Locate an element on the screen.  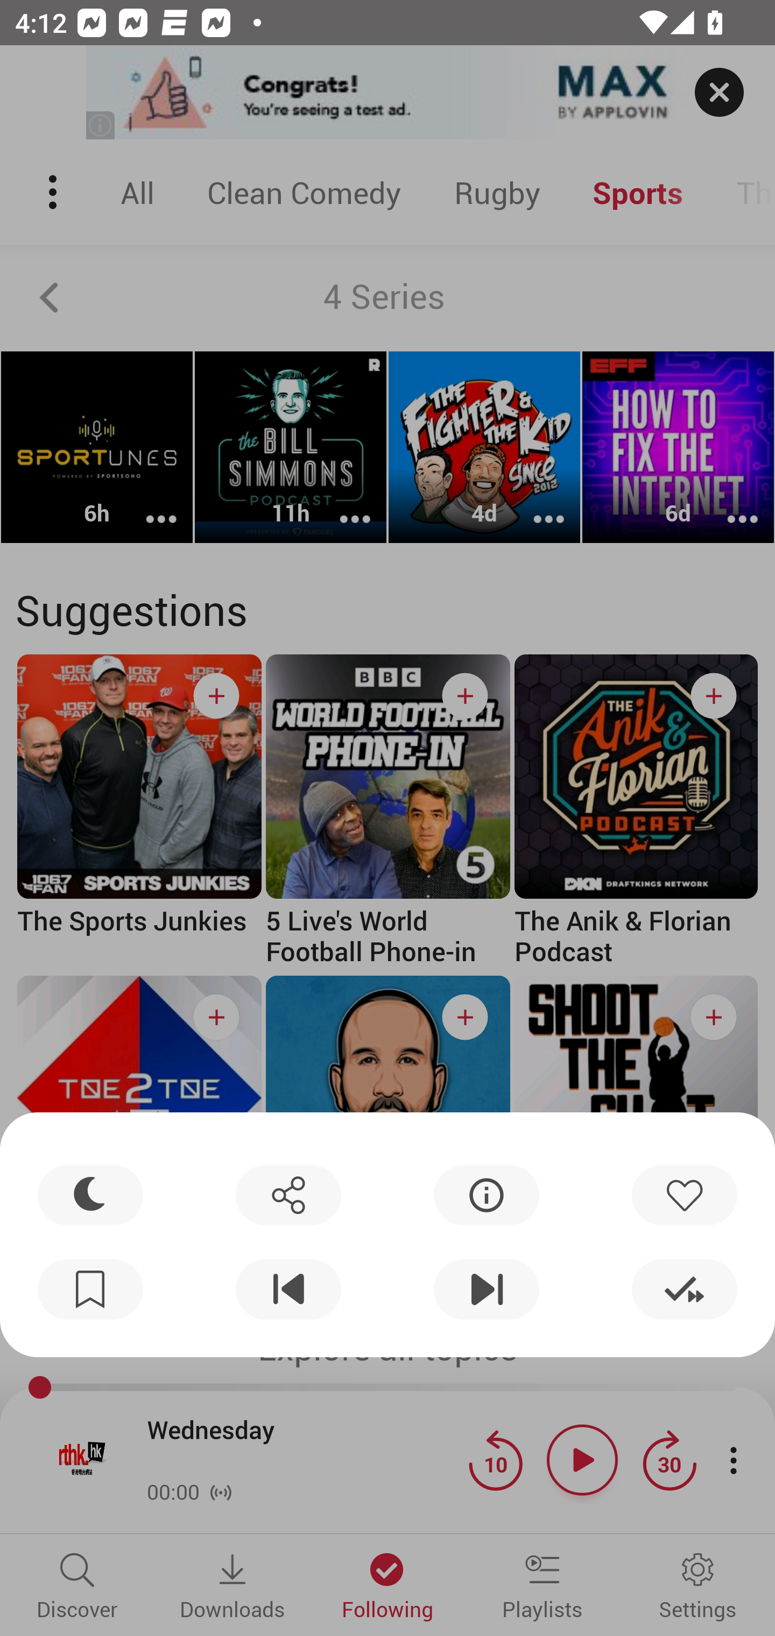
Previous is located at coordinates (288, 1289).